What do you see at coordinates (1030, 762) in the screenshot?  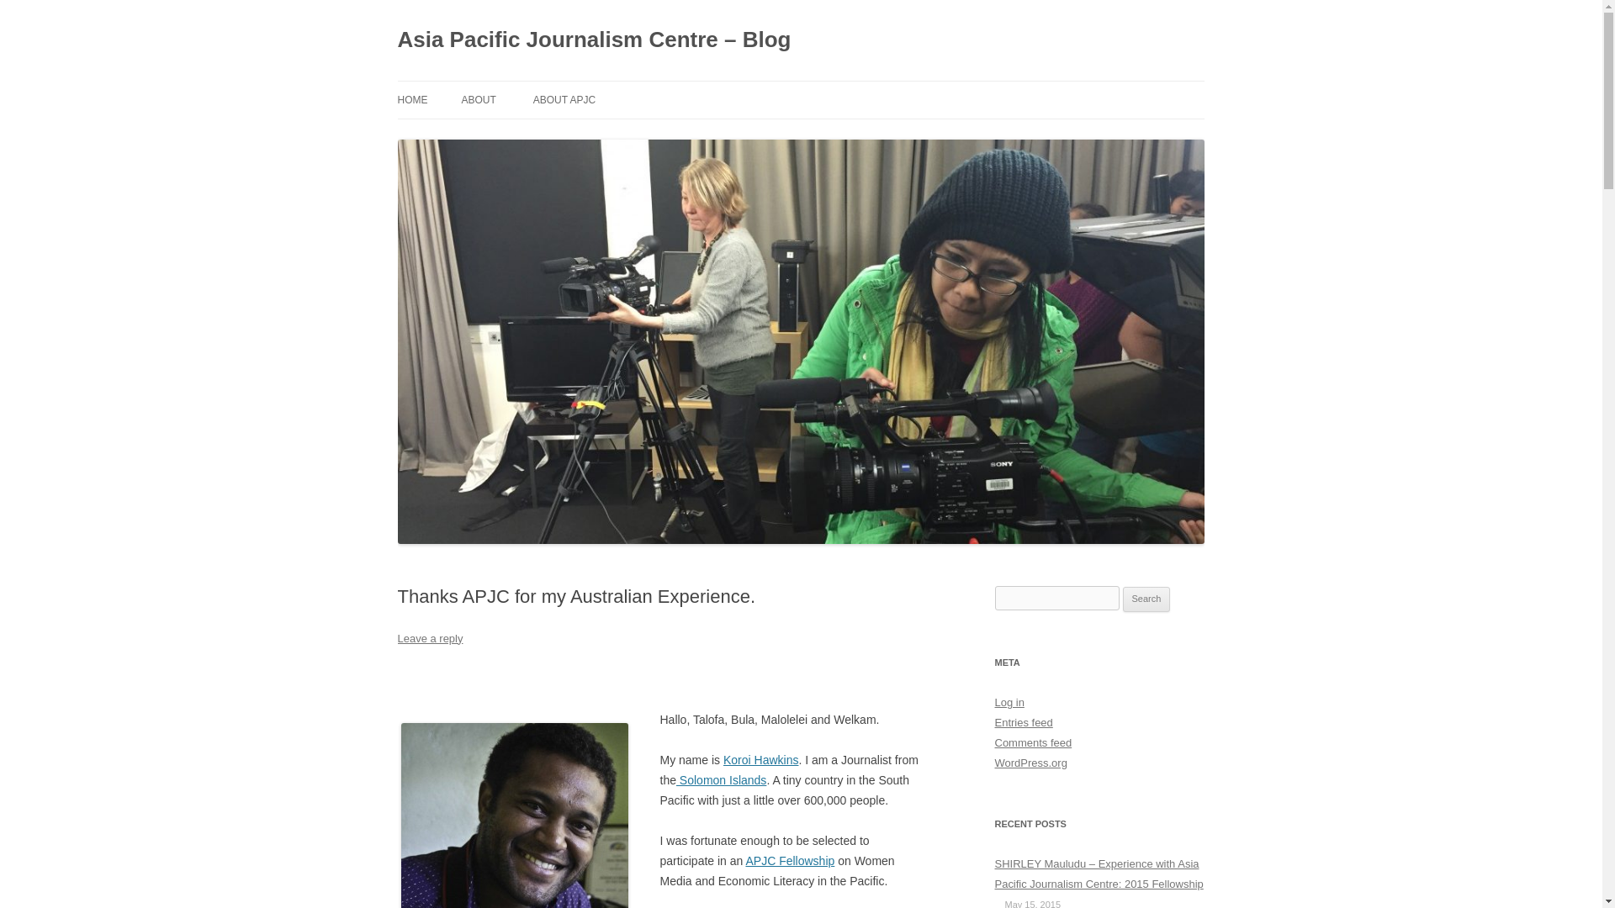 I see `WordPress.org` at bounding box center [1030, 762].